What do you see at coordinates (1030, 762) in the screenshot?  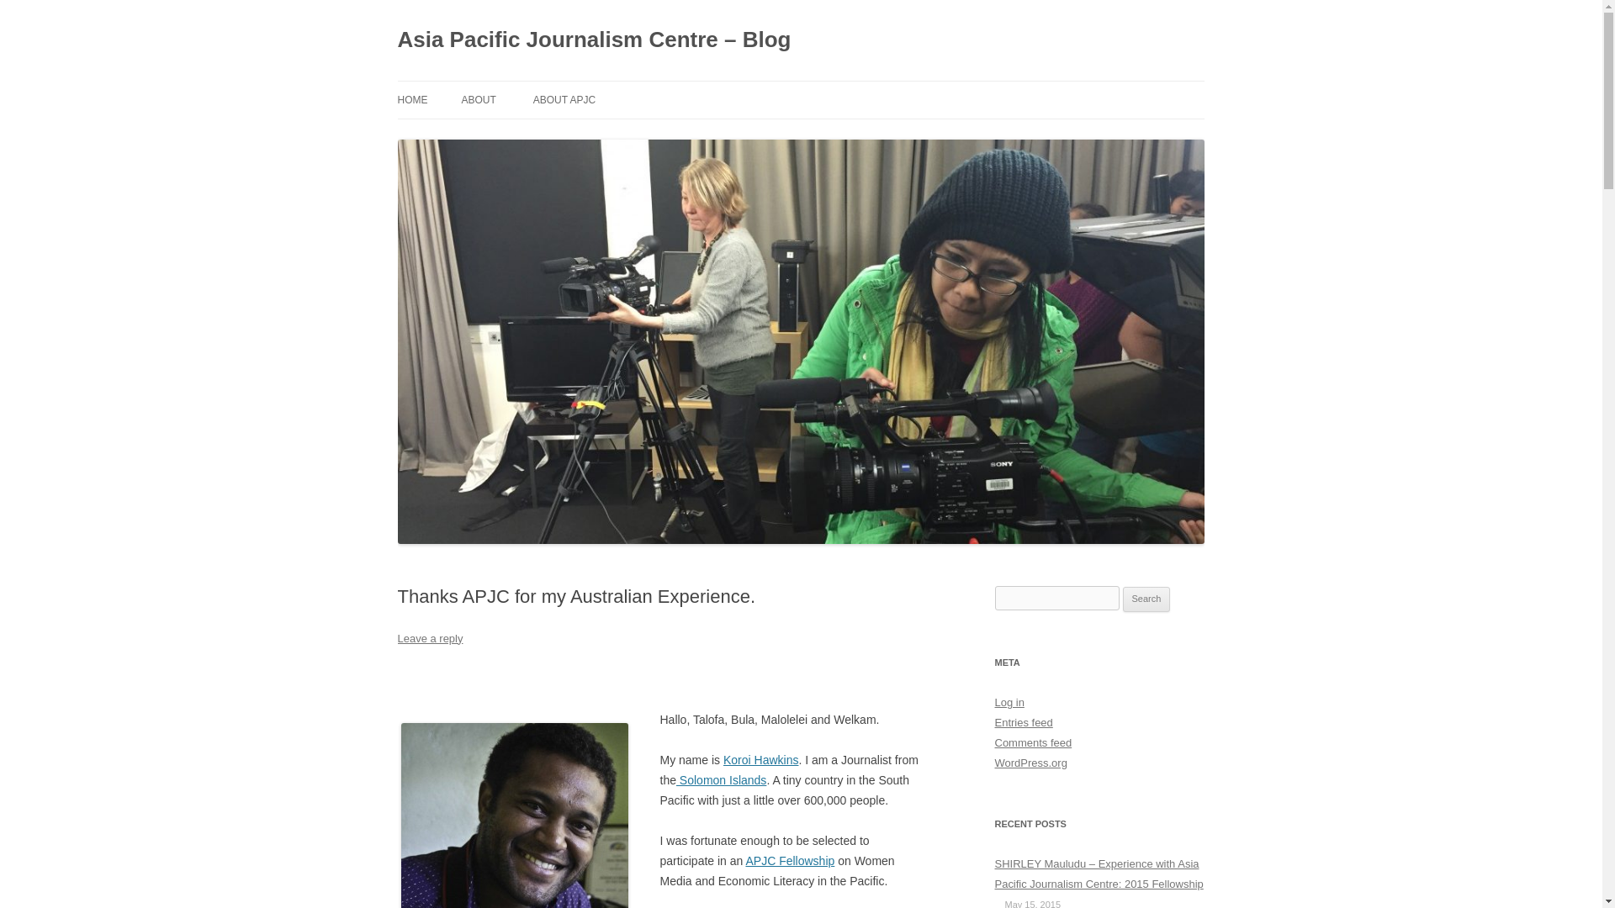 I see `WordPress.org` at bounding box center [1030, 762].